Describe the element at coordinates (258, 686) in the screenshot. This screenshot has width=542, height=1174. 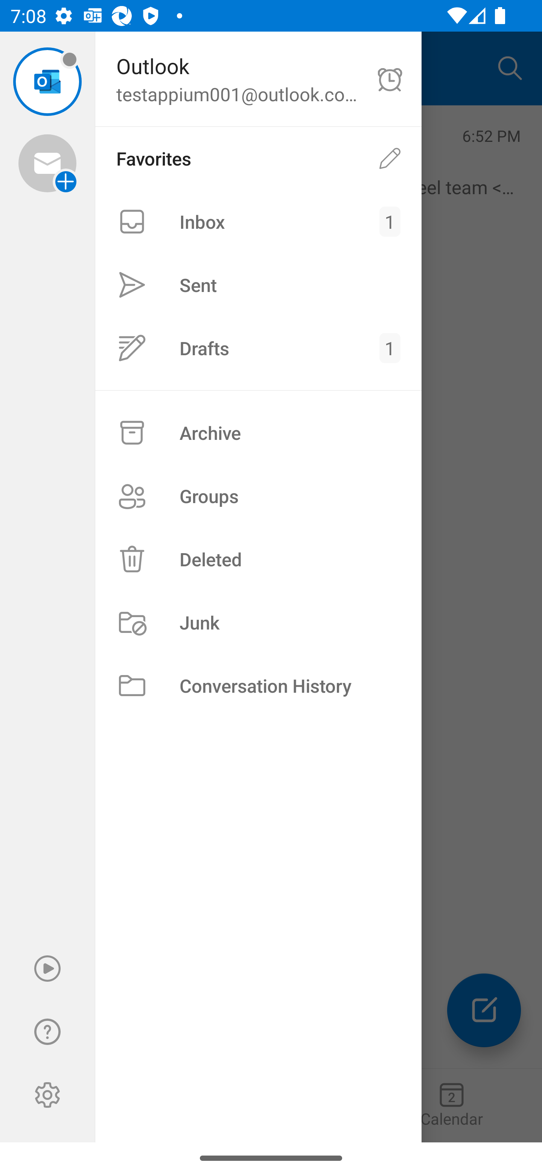
I see `Conversation History` at that location.